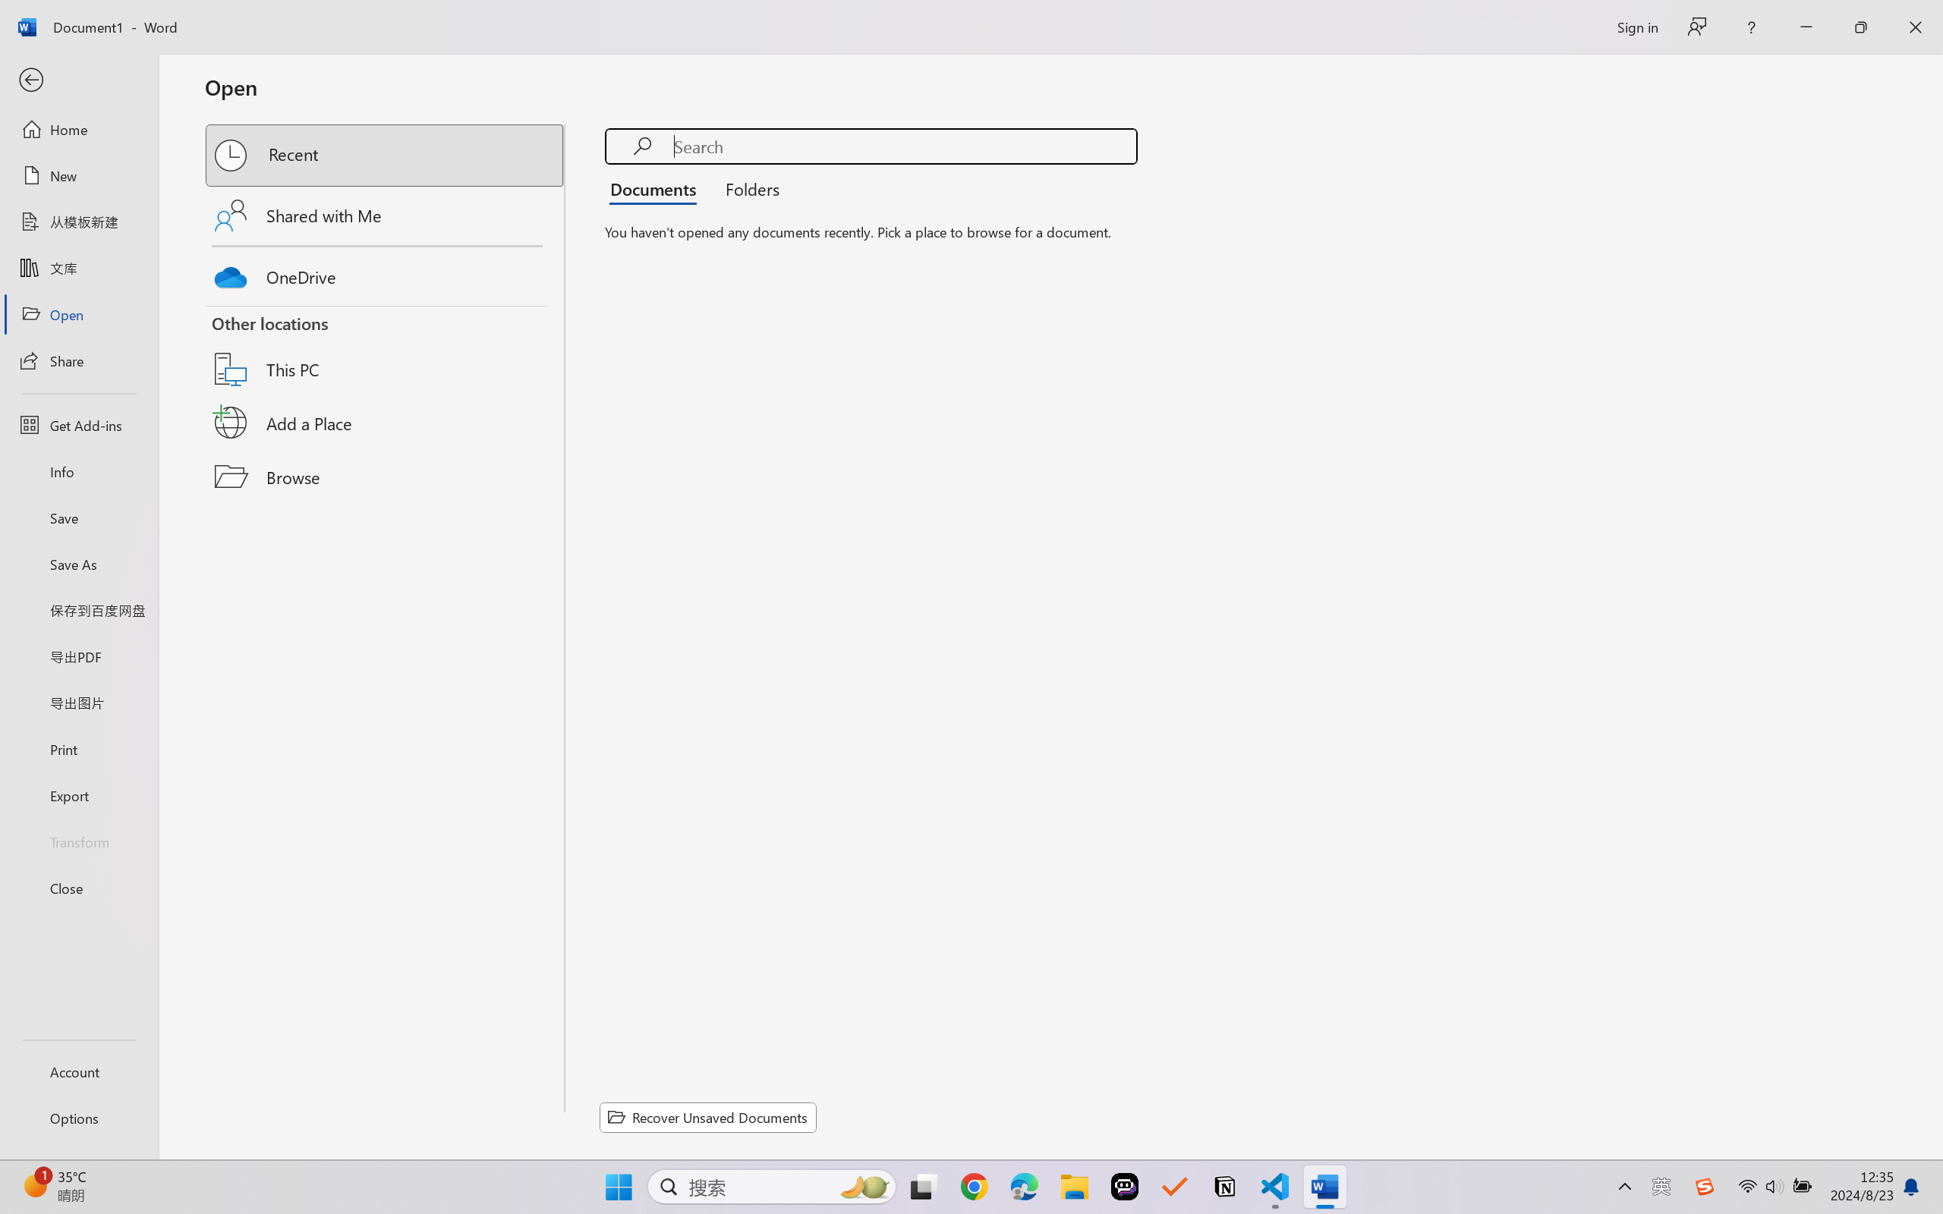 This screenshot has width=1943, height=1214. Describe the element at coordinates (657, 188) in the screenshot. I see `Documents` at that location.